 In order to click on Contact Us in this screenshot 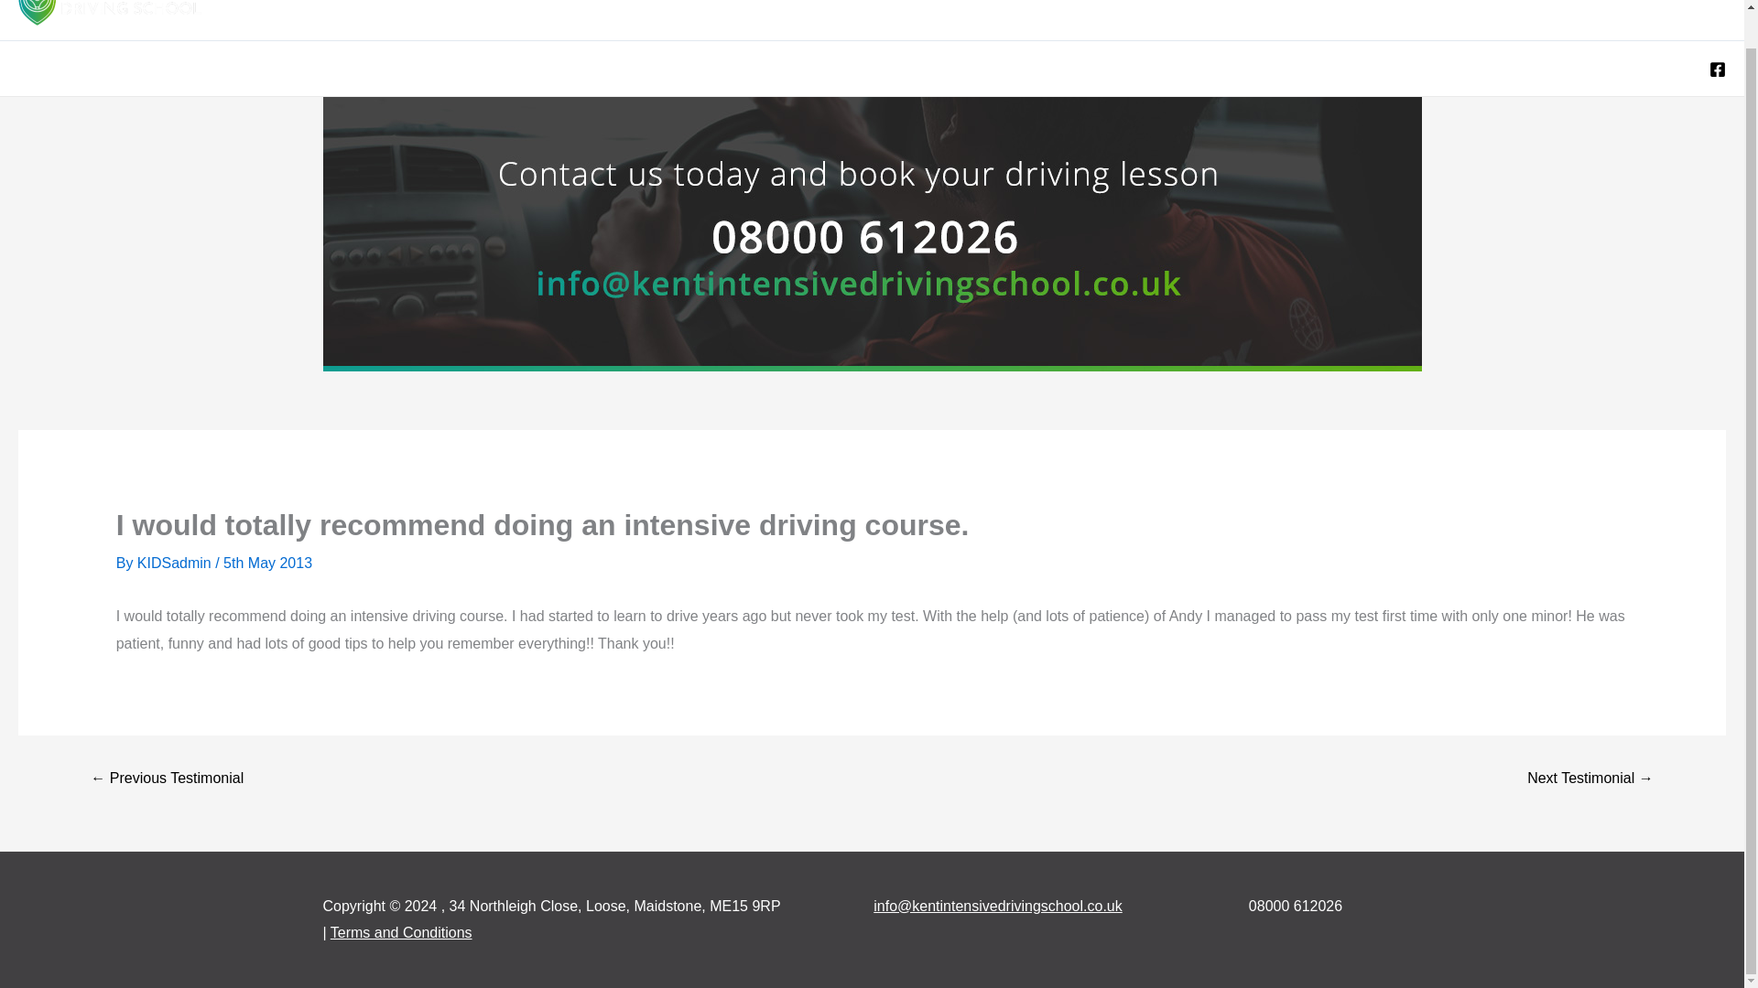, I will do `click(1676, 15)`.